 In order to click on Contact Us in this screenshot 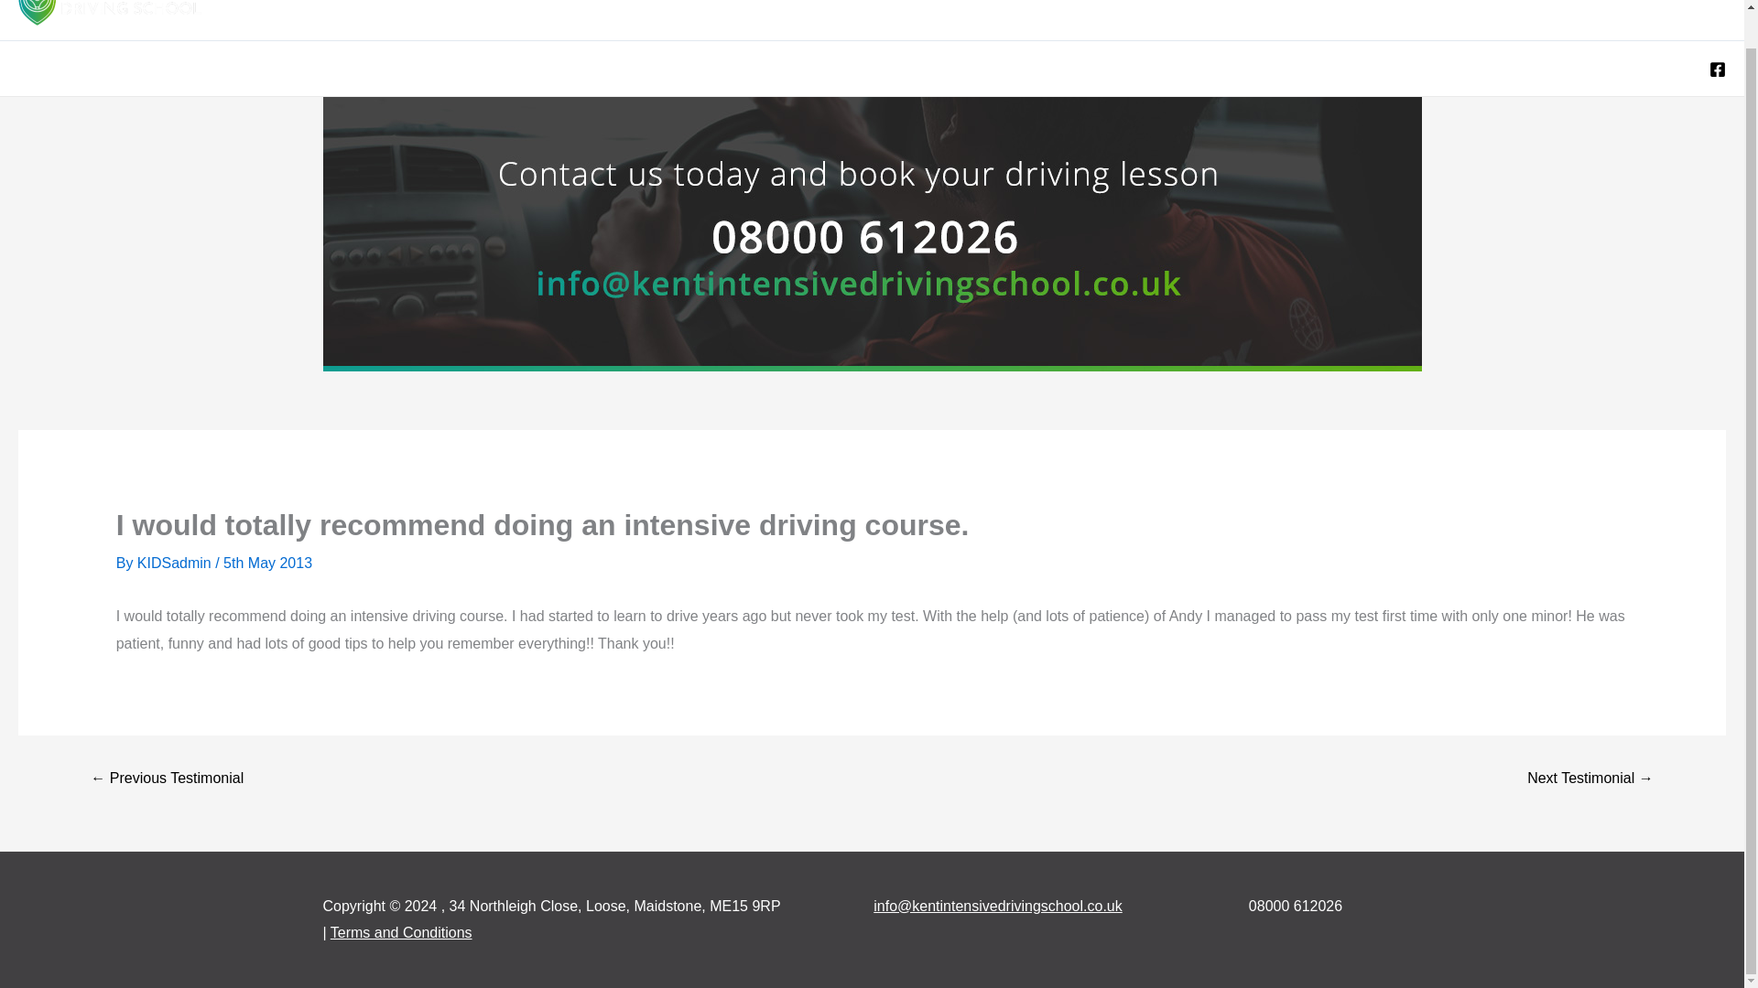, I will do `click(1676, 15)`.